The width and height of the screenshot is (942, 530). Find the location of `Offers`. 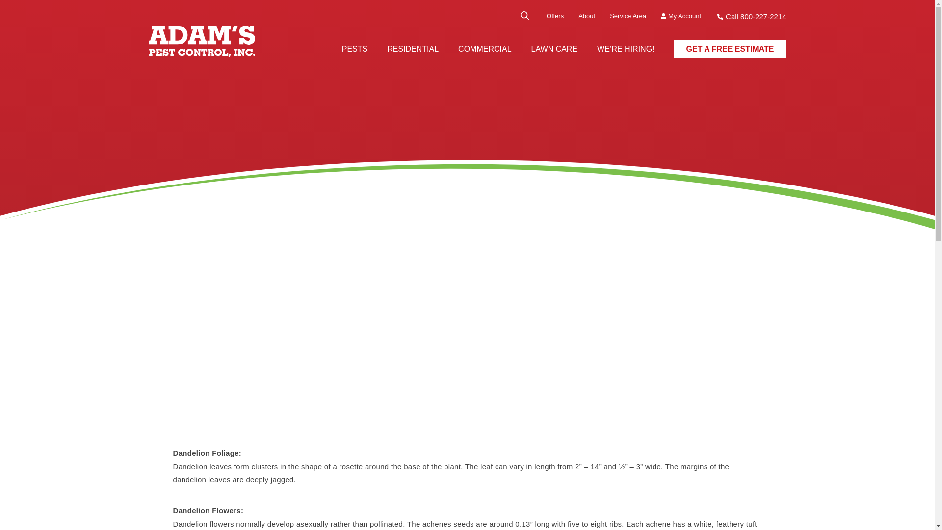

Offers is located at coordinates (554, 15).